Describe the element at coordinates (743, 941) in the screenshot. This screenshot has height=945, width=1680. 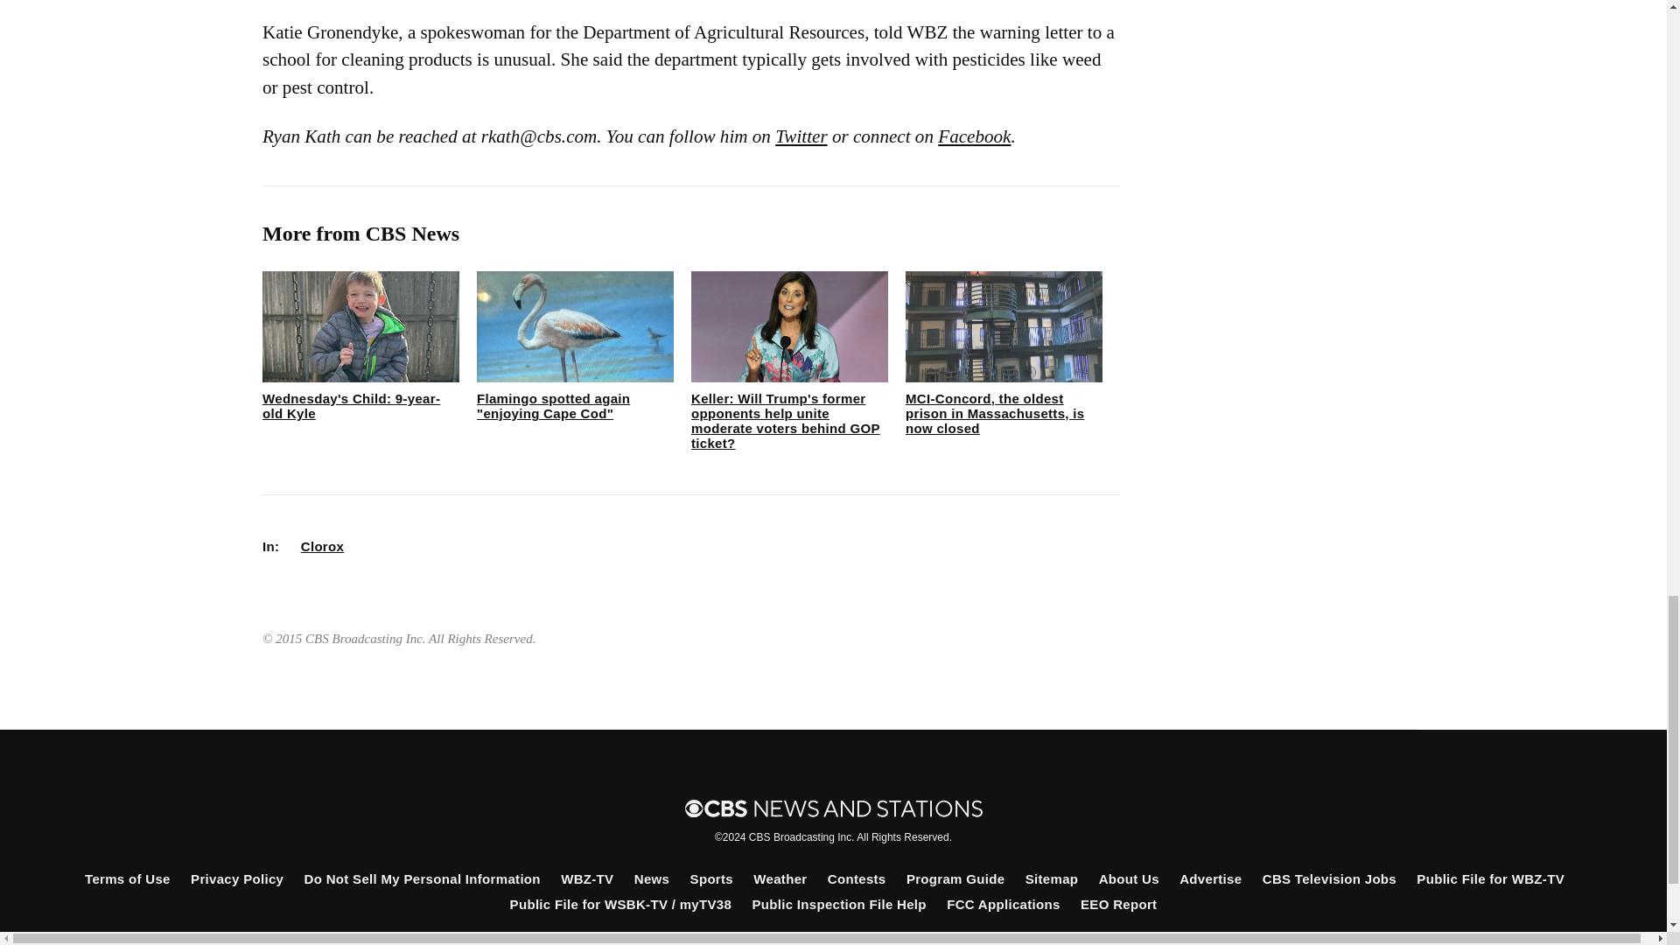
I see `facebook` at that location.